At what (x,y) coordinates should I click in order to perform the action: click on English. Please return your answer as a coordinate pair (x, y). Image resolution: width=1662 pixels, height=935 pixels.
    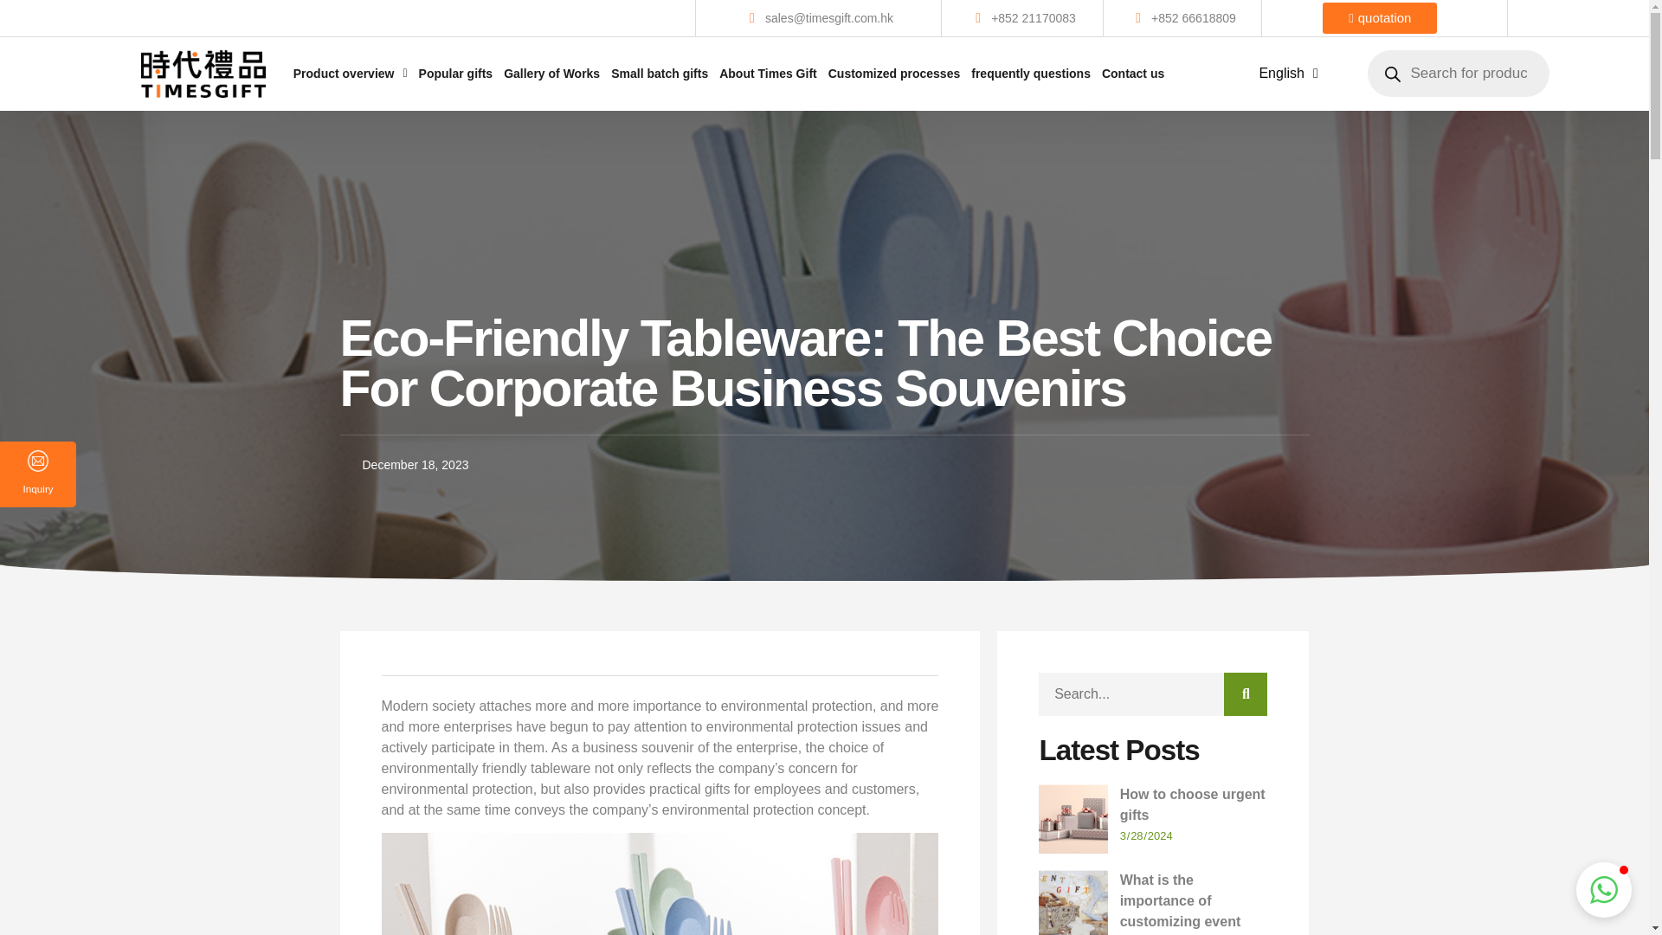
    Looking at the image, I should click on (1288, 73).